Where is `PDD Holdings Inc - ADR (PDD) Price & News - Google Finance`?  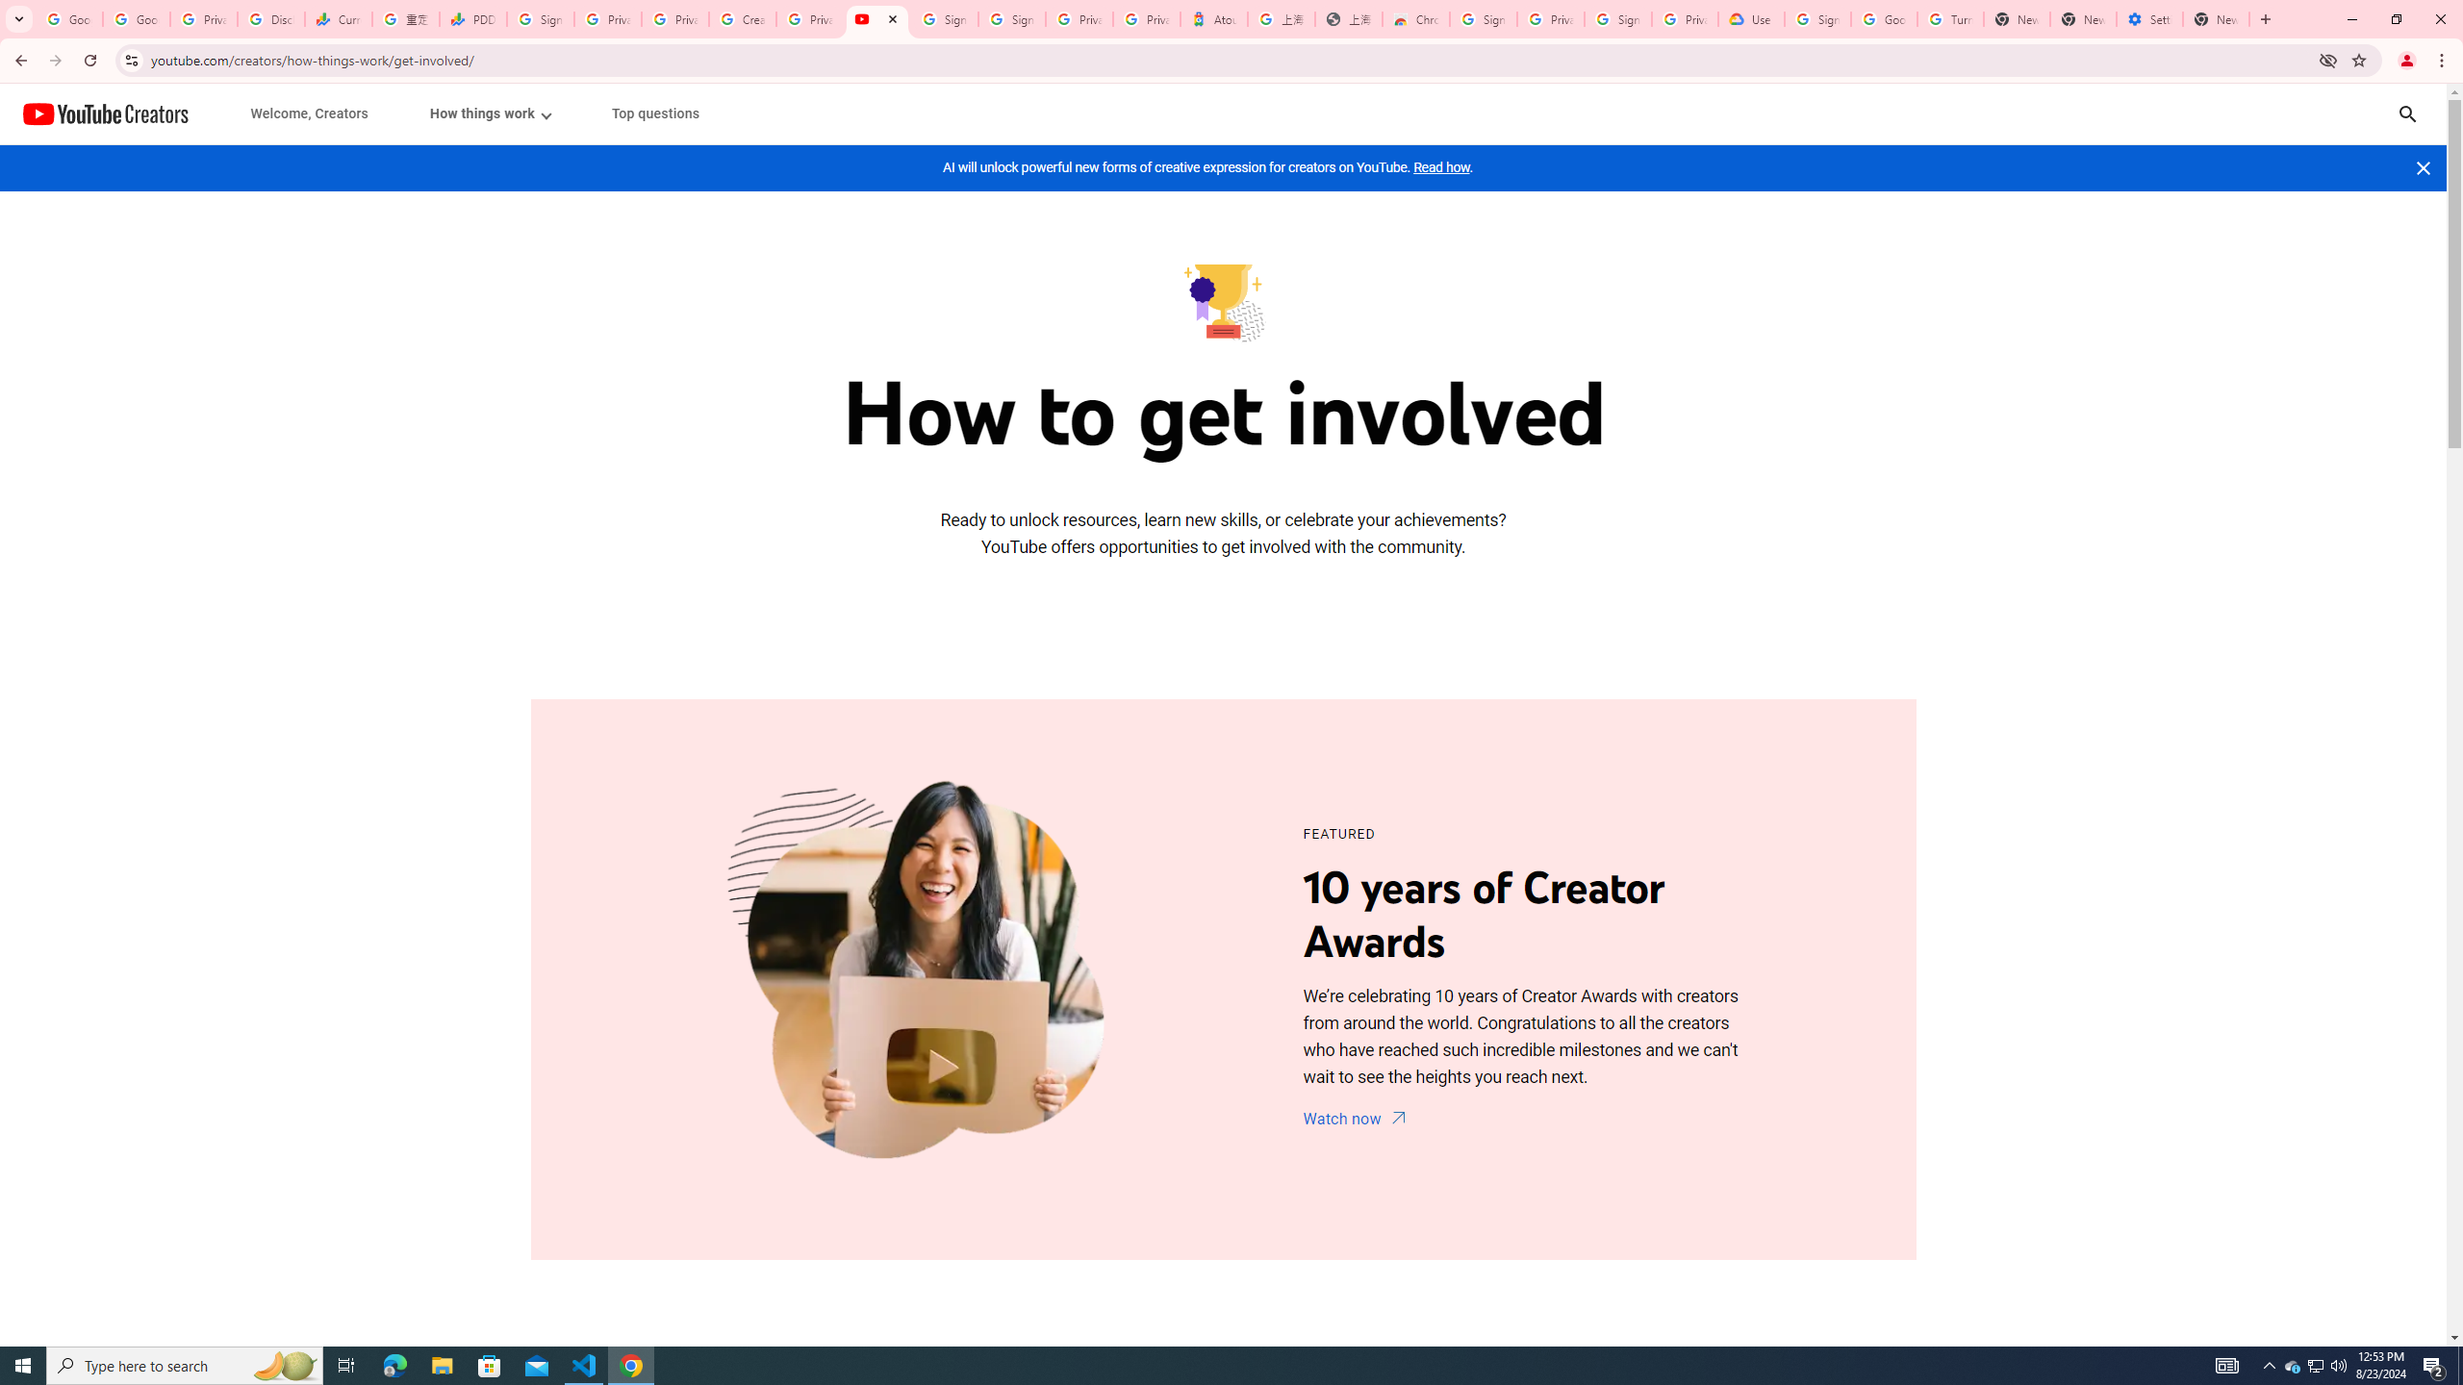 PDD Holdings Inc - ADR (PDD) Price & News - Google Finance is located at coordinates (473, 19).